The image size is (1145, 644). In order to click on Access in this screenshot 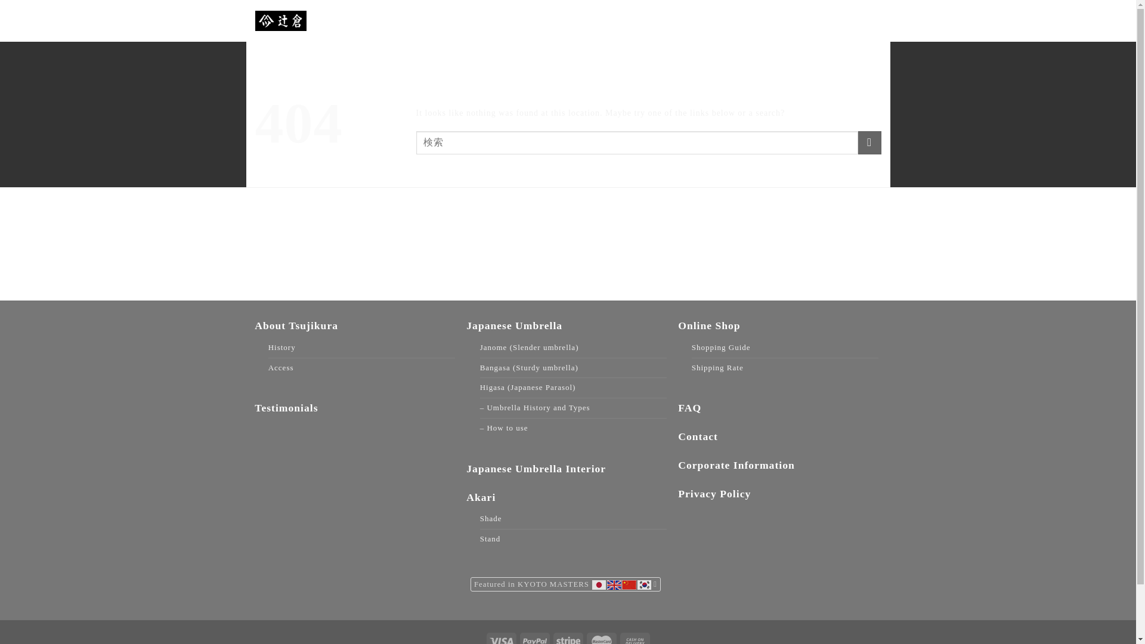, I will do `click(281, 367)`.